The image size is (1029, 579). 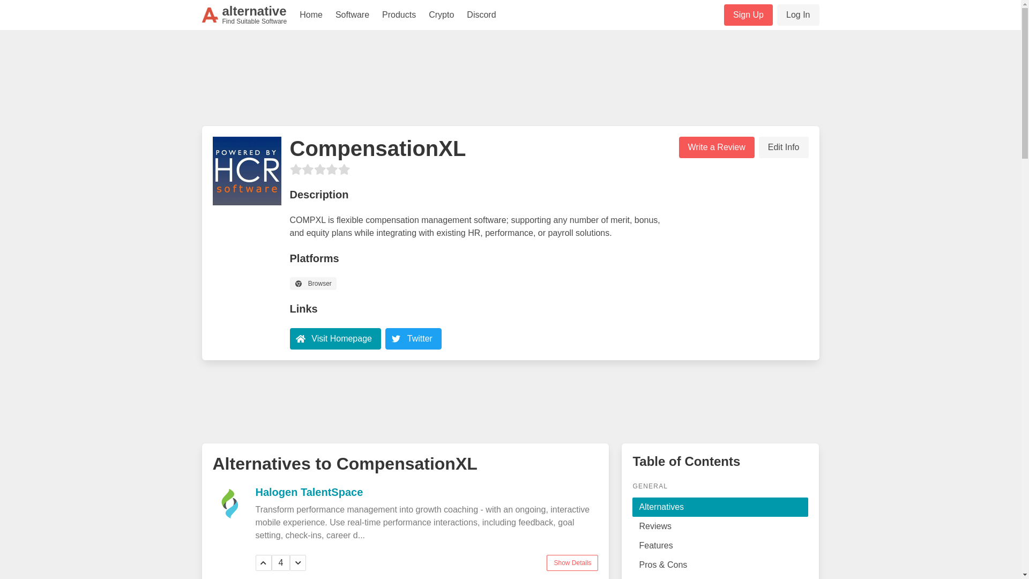 What do you see at coordinates (311, 15) in the screenshot?
I see `Home` at bounding box center [311, 15].